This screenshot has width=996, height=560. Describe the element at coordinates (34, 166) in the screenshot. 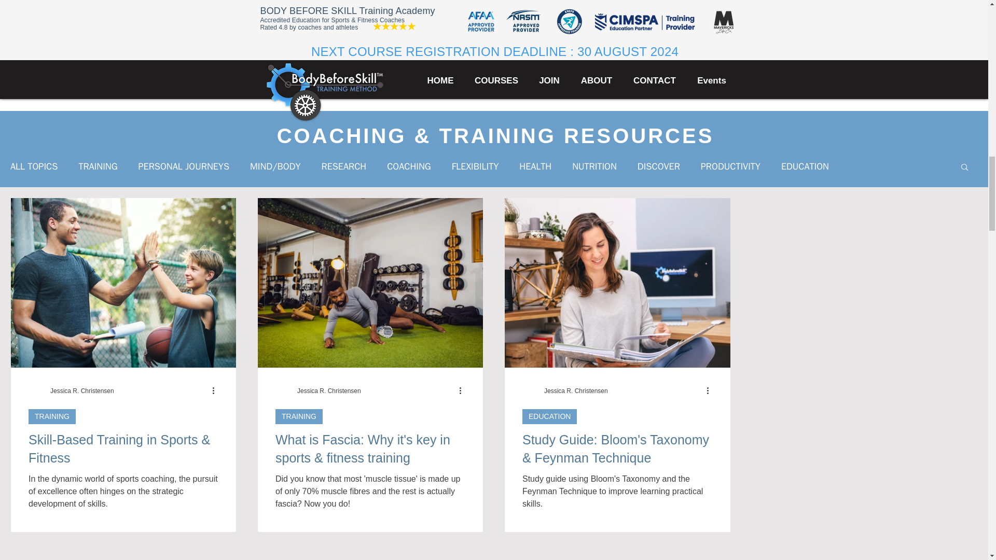

I see `ALL TOPICS` at that location.